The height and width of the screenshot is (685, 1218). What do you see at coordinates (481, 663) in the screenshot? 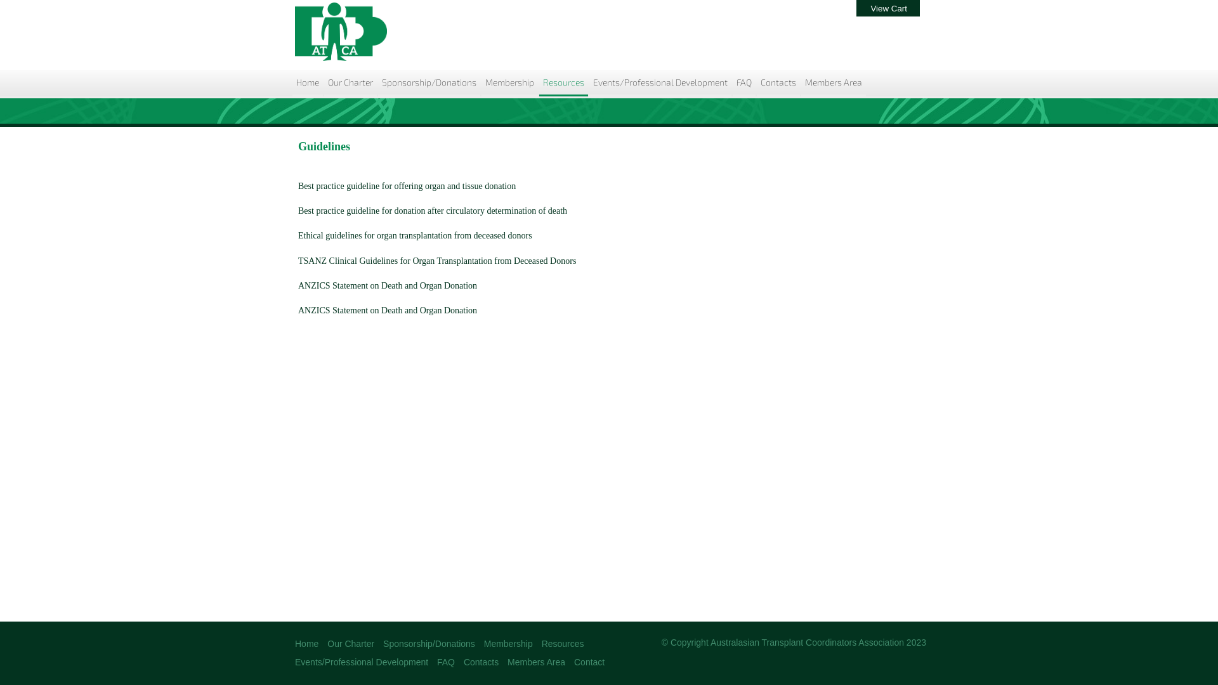
I see `Contacts` at bounding box center [481, 663].